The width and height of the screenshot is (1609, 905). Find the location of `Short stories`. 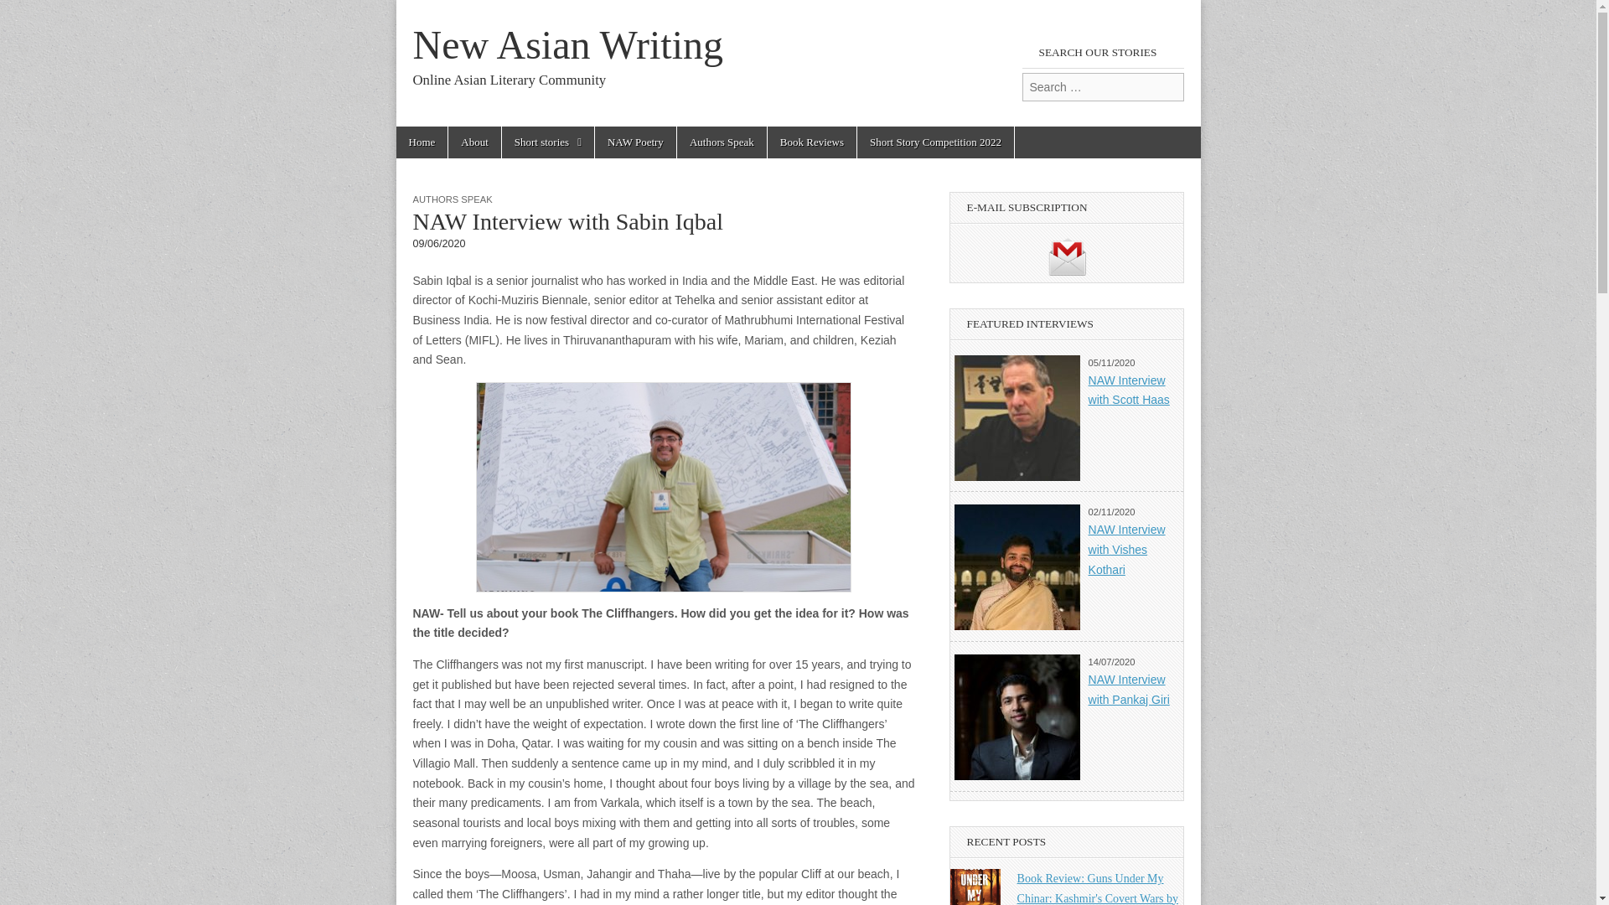

Short stories is located at coordinates (548, 142).